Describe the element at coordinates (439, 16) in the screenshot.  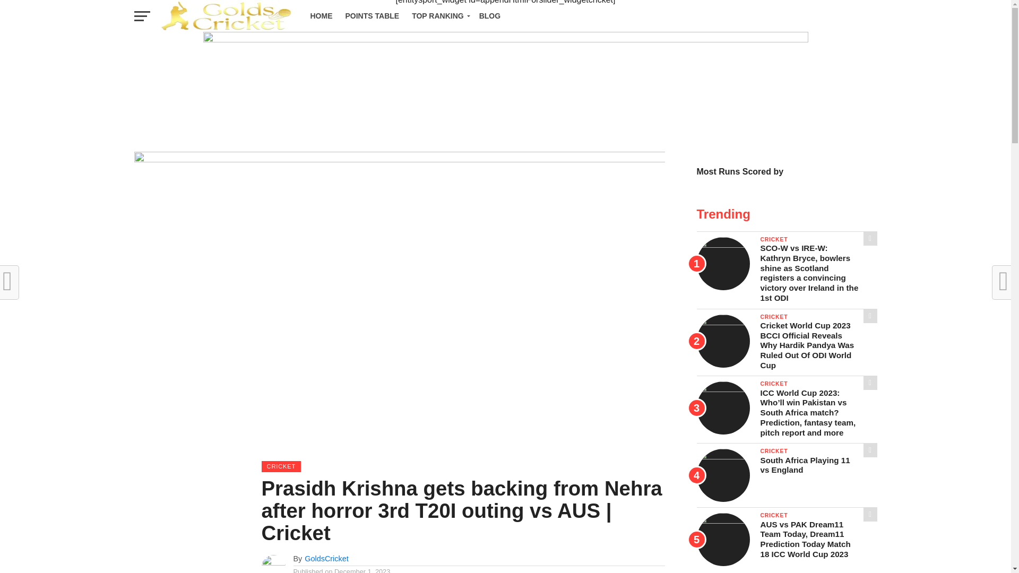
I see `TOP RANKING` at that location.